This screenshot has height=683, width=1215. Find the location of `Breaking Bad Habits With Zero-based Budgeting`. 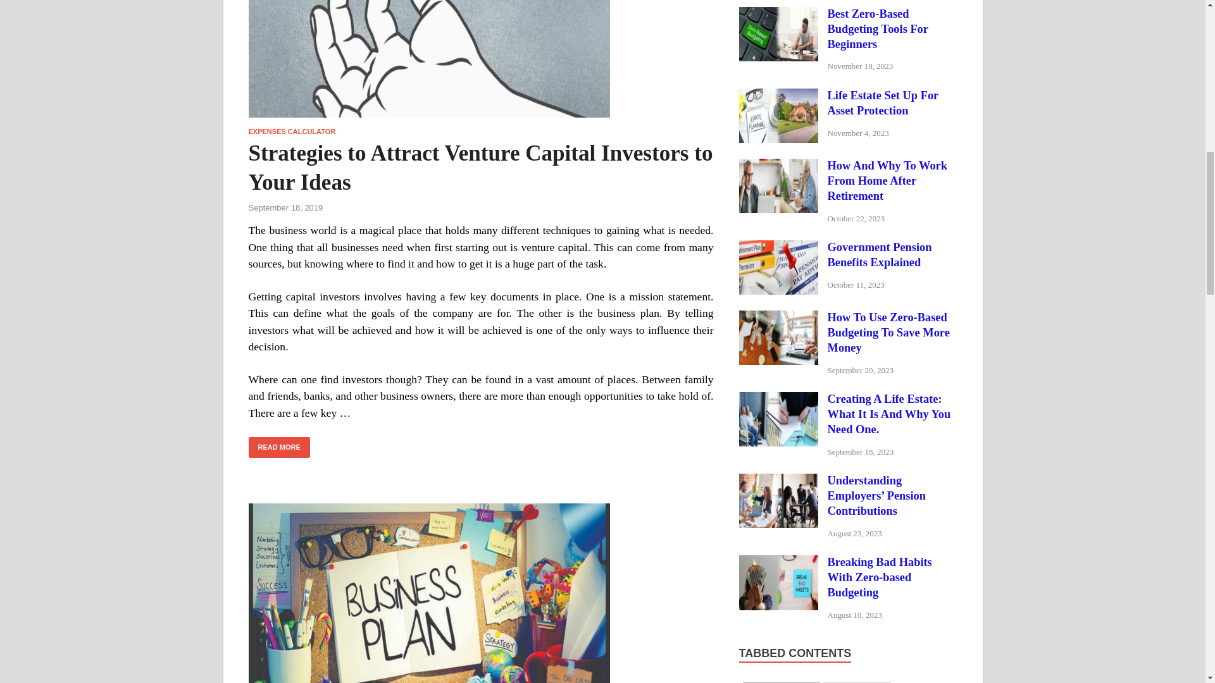

Breaking Bad Habits With Zero-based Budgeting is located at coordinates (778, 563).